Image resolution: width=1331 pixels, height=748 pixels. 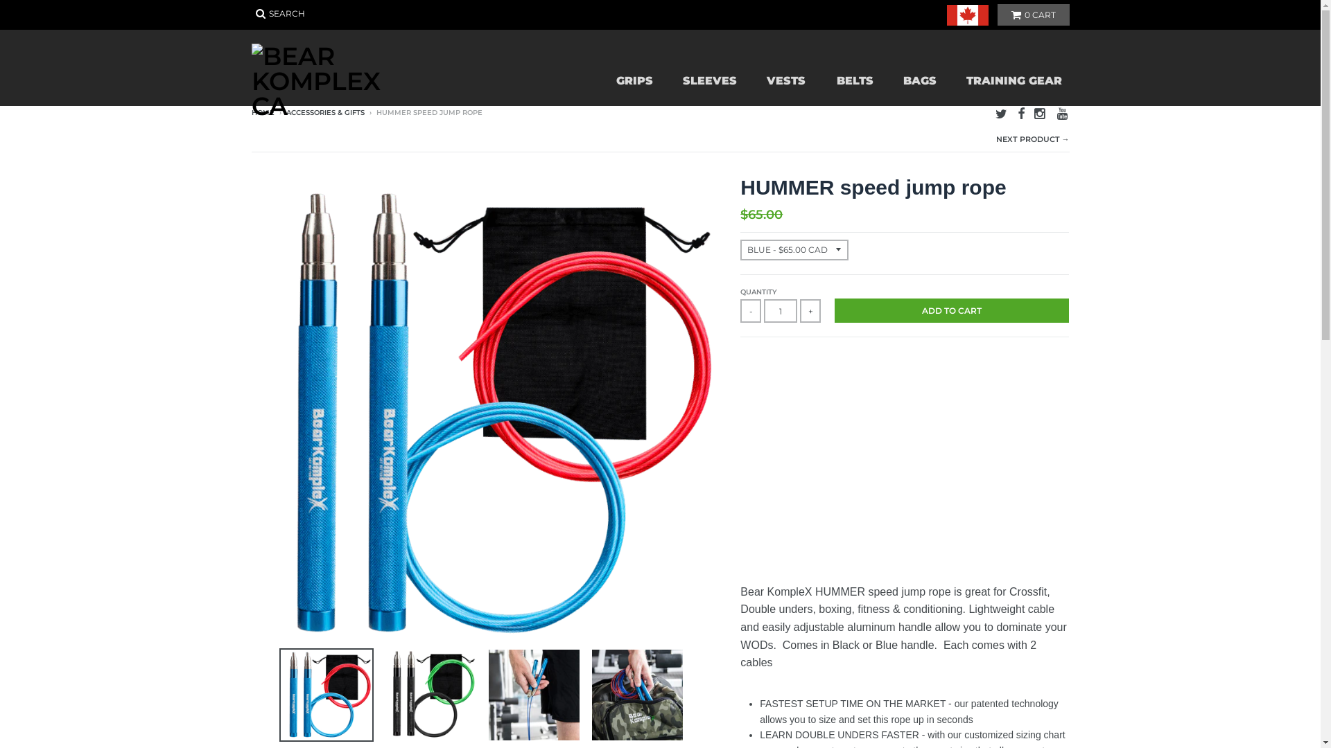 What do you see at coordinates (1001, 114) in the screenshot?
I see `Bear KompleX CA on Twitter` at bounding box center [1001, 114].